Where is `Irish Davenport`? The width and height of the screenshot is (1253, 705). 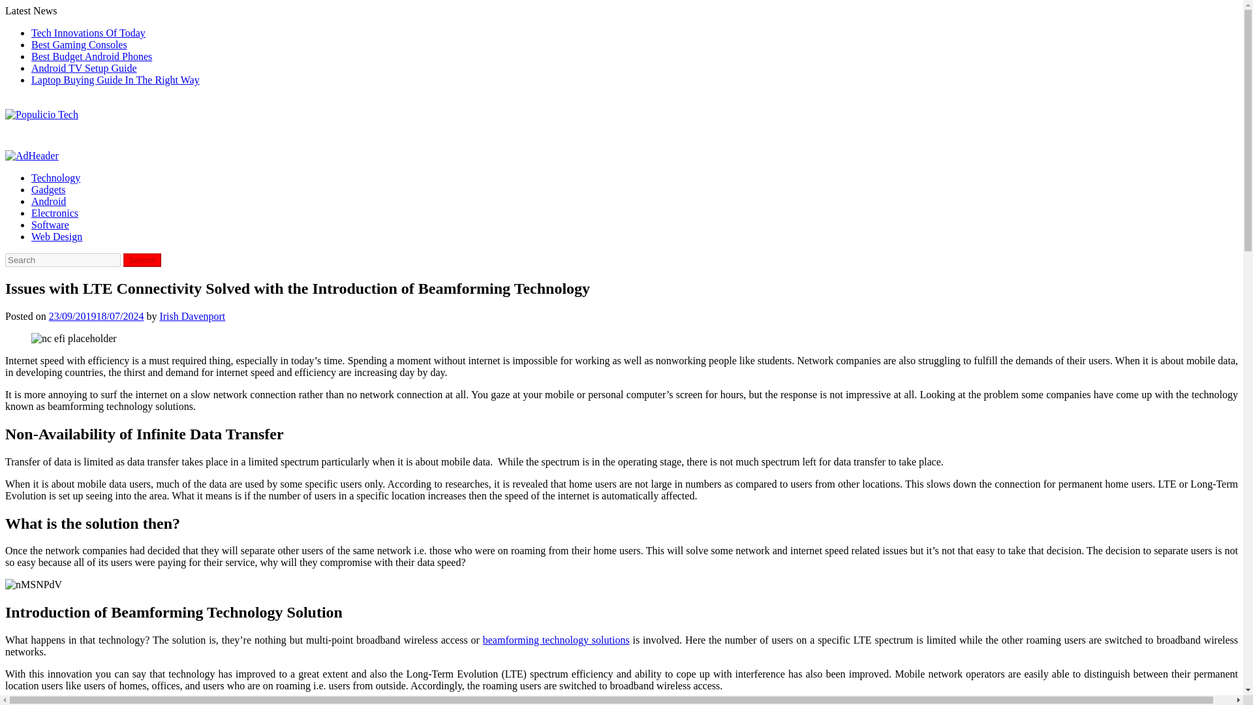
Irish Davenport is located at coordinates (192, 316).